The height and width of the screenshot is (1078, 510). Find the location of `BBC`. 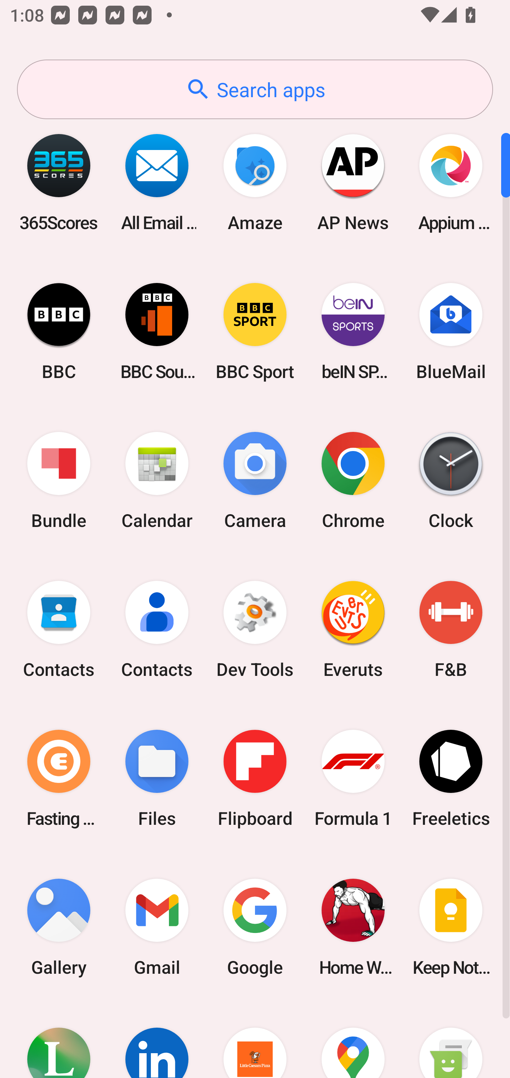

BBC is located at coordinates (59, 331).